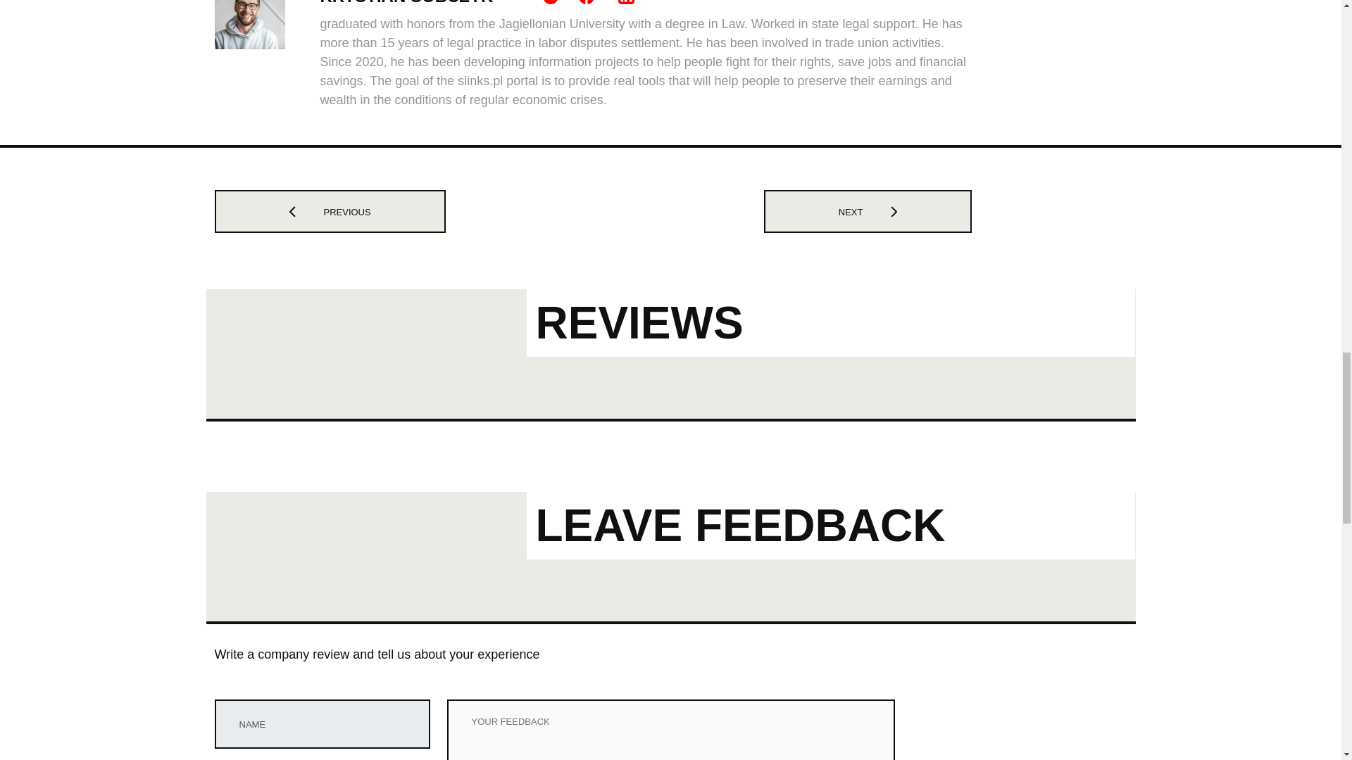  Describe the element at coordinates (868, 211) in the screenshot. I see `NEXT` at that location.